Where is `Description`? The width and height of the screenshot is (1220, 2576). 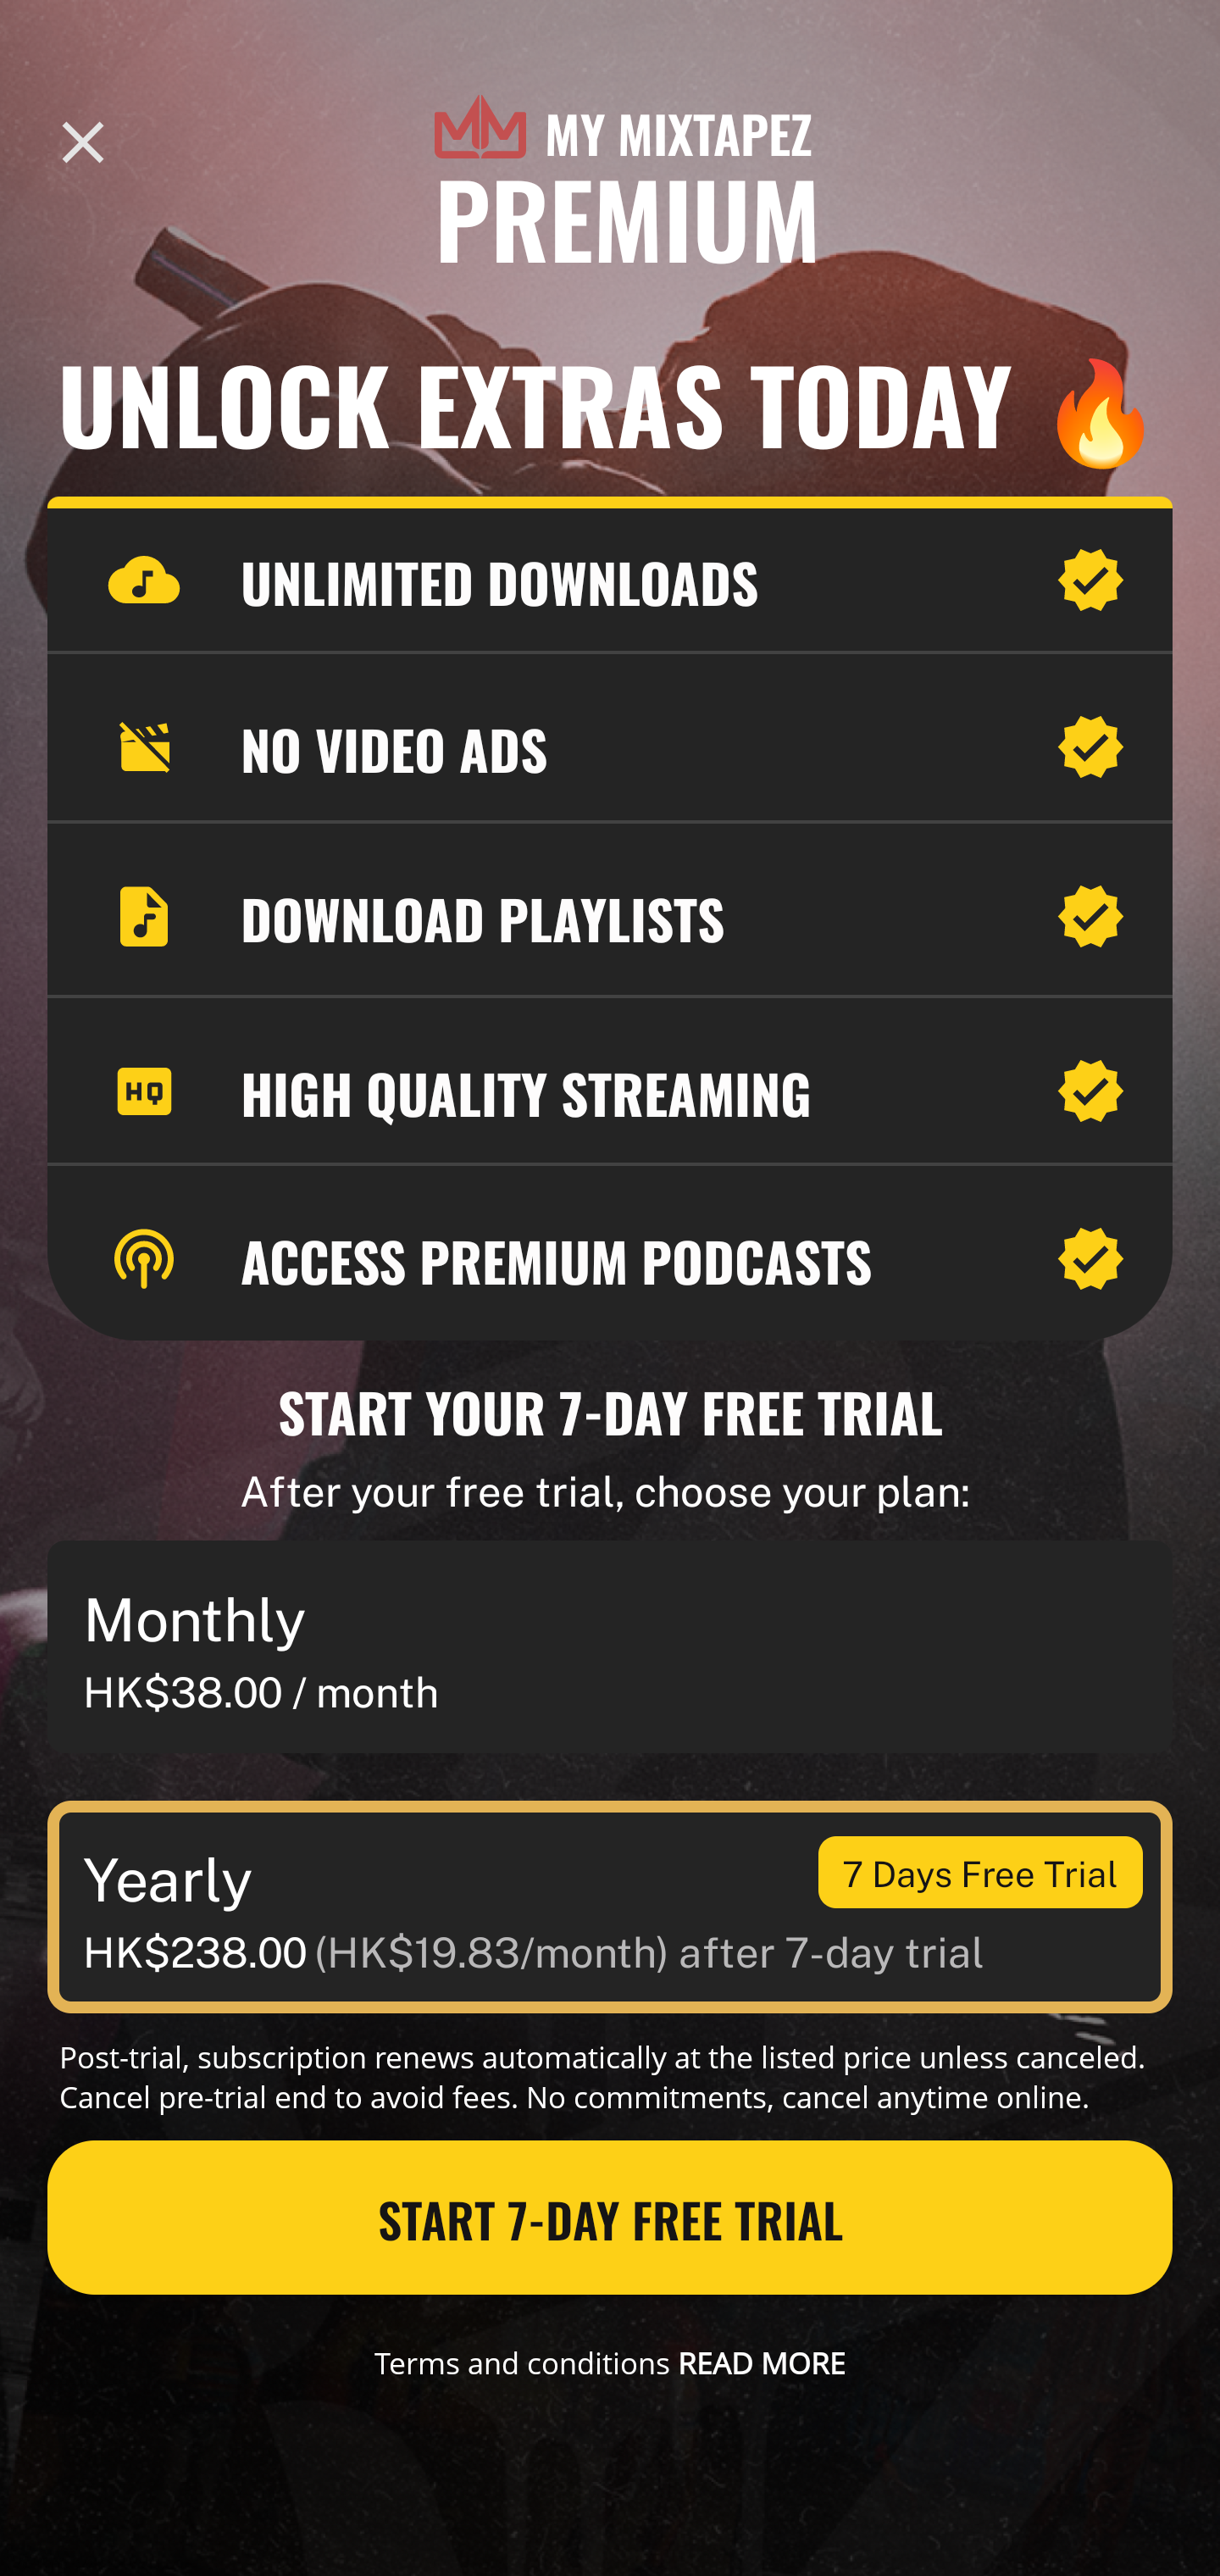 Description is located at coordinates (83, 142).